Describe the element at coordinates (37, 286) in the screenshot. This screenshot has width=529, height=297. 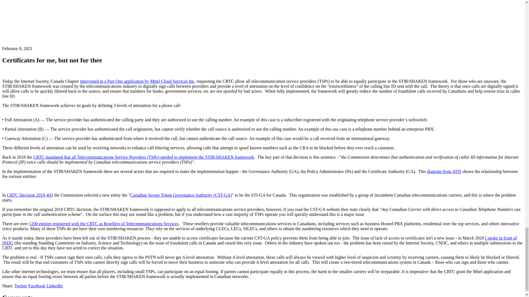
I see `Facebook` at that location.